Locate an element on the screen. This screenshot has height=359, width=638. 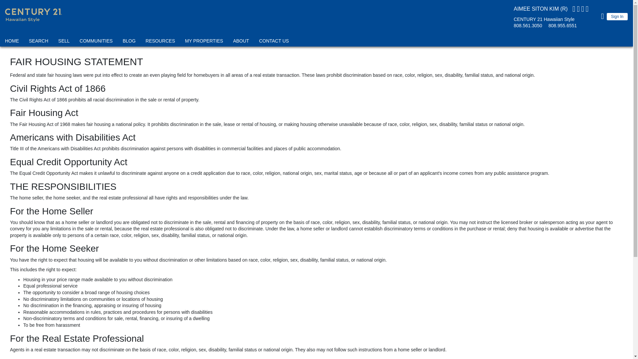
SELL is located at coordinates (64, 42).